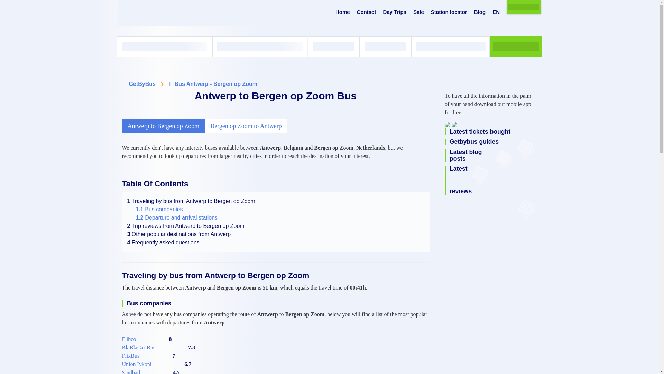 This screenshot has height=374, width=664. I want to click on Flibco, so click(129, 339).